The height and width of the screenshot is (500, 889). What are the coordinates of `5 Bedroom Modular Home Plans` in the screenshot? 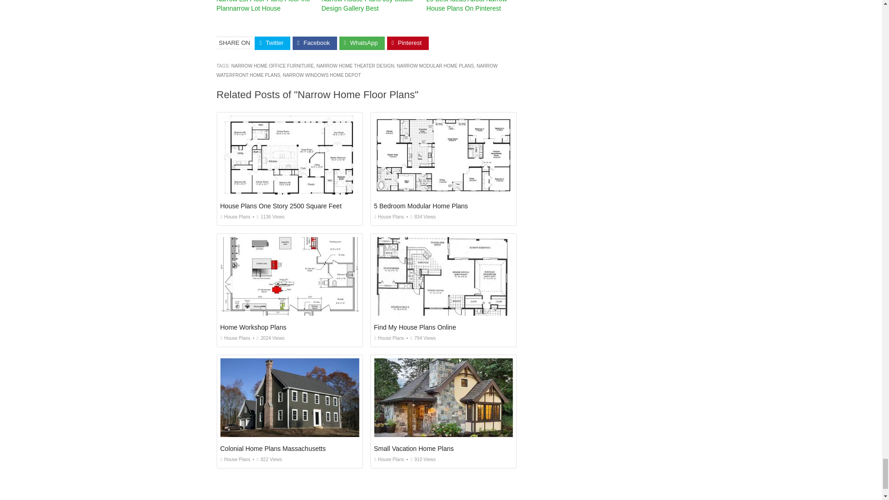 It's located at (421, 206).